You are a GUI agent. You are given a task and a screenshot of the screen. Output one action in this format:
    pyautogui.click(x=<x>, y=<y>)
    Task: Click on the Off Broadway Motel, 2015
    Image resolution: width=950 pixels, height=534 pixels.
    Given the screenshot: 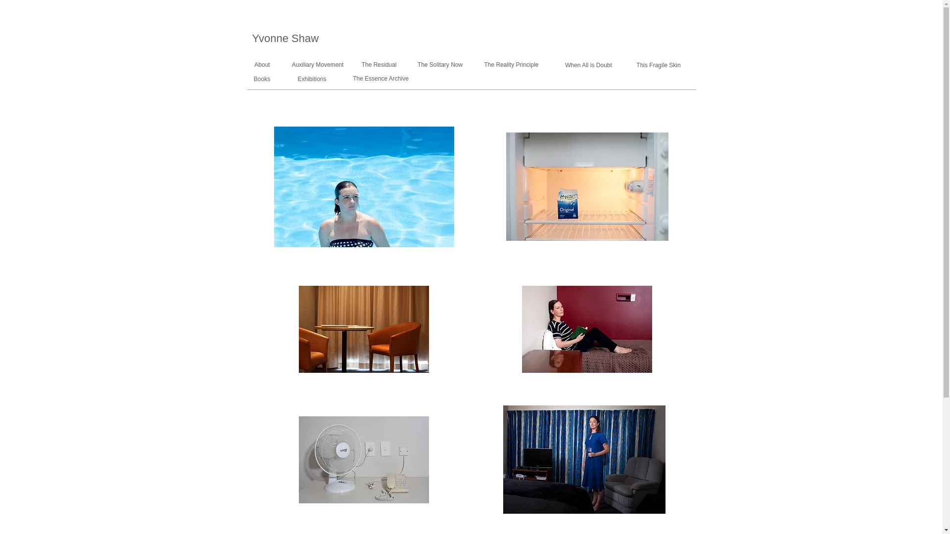 What is the action you would take?
    pyautogui.click(x=364, y=329)
    